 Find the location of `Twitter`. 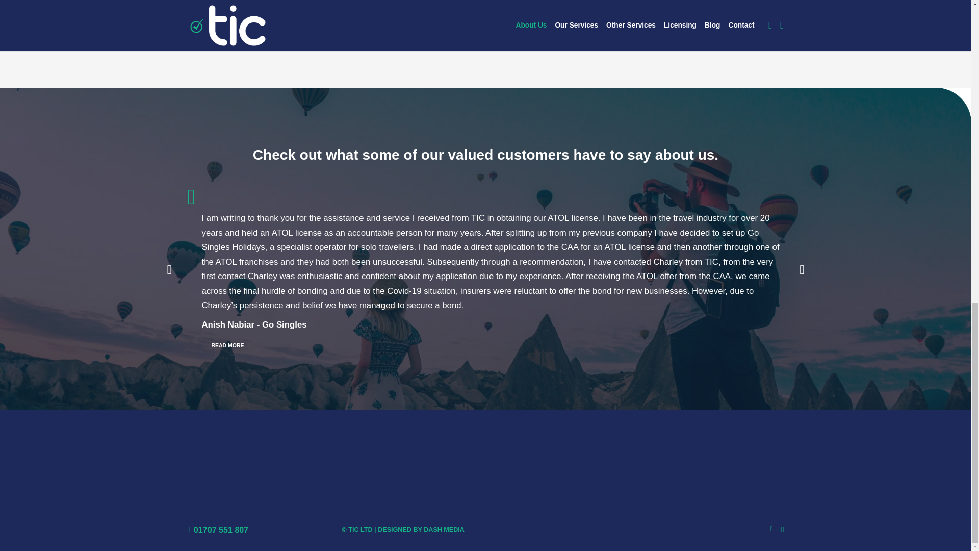

Twitter is located at coordinates (772, 529).